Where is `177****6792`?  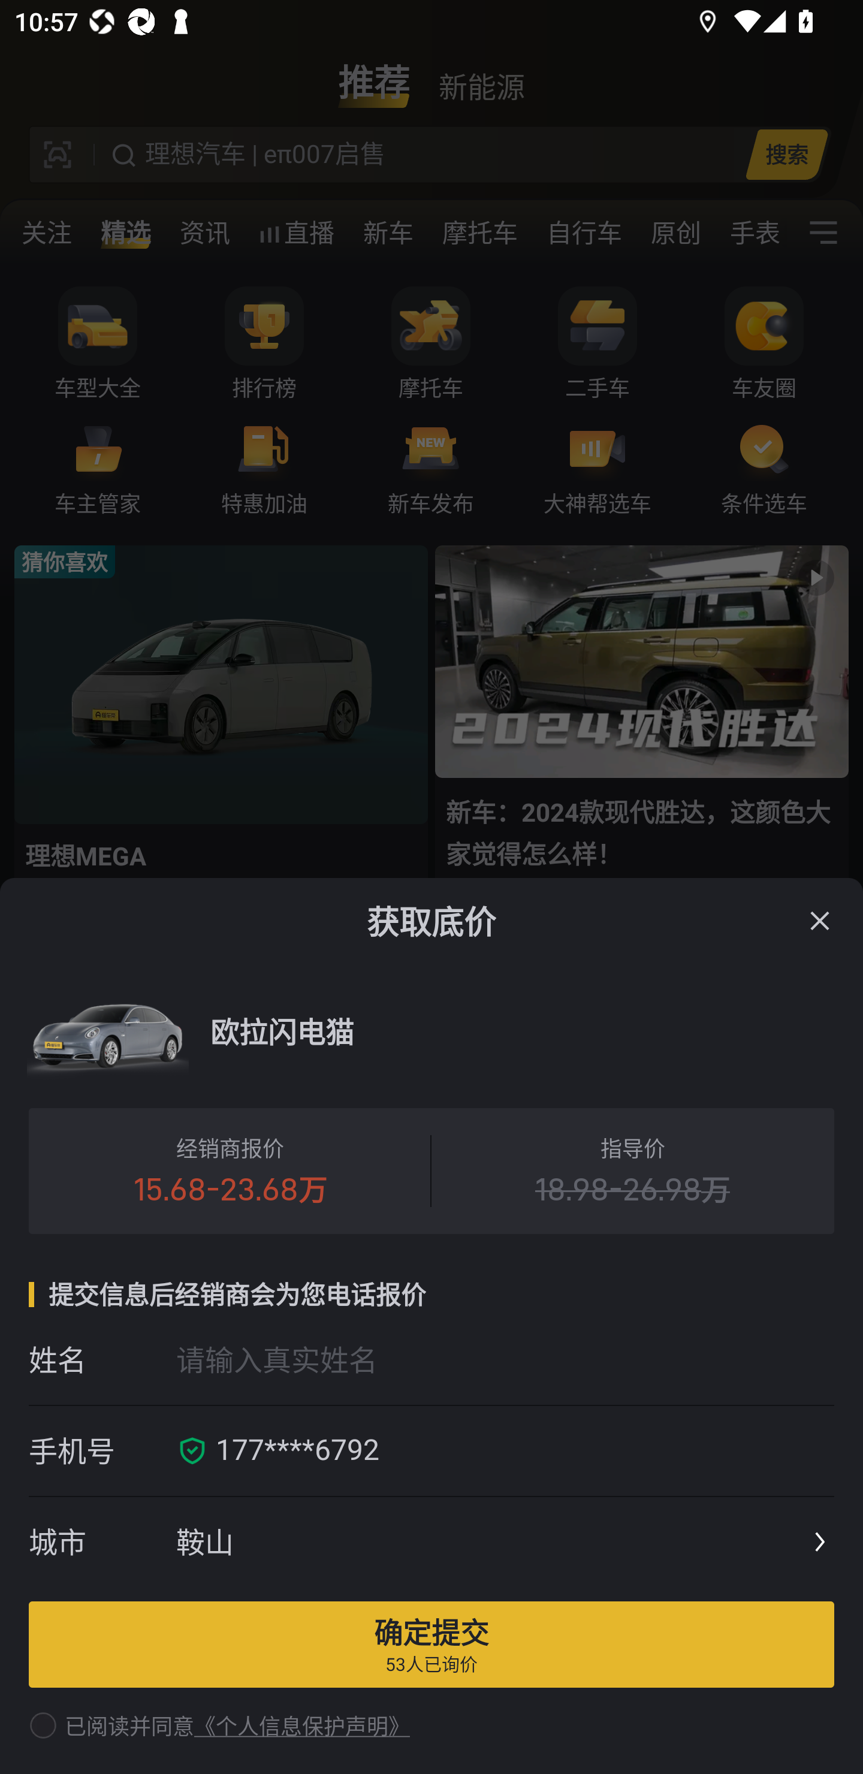 177****6792 is located at coordinates (518, 1451).